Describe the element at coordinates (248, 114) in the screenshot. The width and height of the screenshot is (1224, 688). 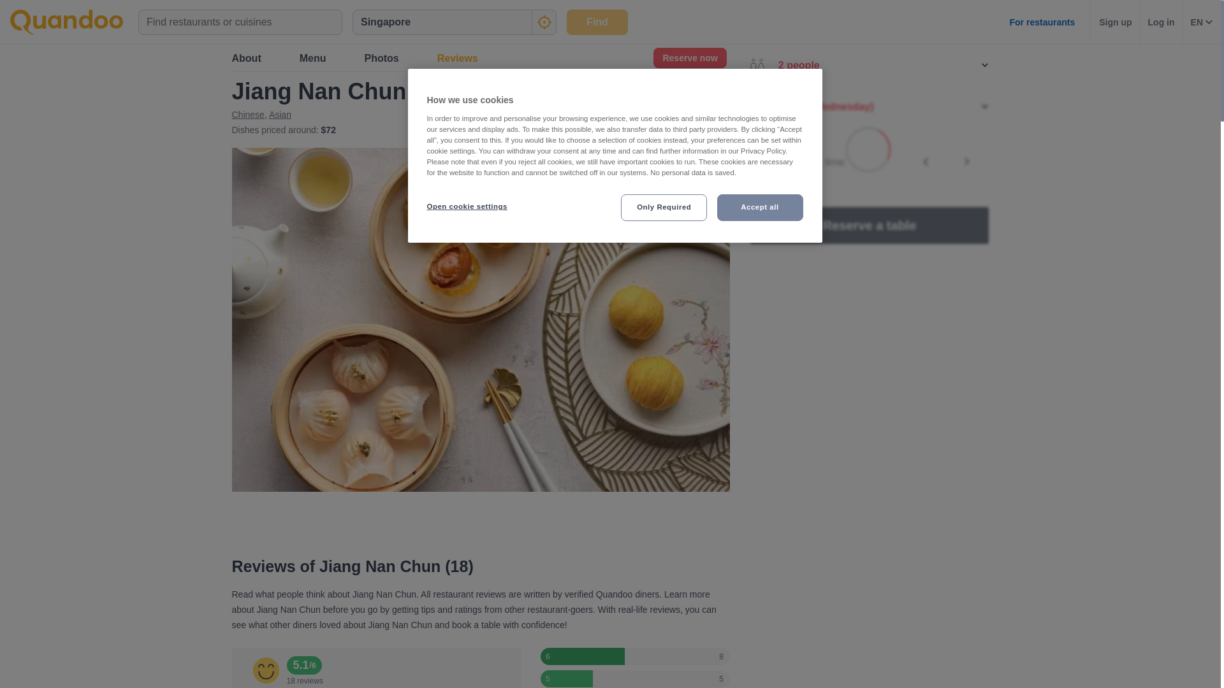
I see `Chinese` at that location.